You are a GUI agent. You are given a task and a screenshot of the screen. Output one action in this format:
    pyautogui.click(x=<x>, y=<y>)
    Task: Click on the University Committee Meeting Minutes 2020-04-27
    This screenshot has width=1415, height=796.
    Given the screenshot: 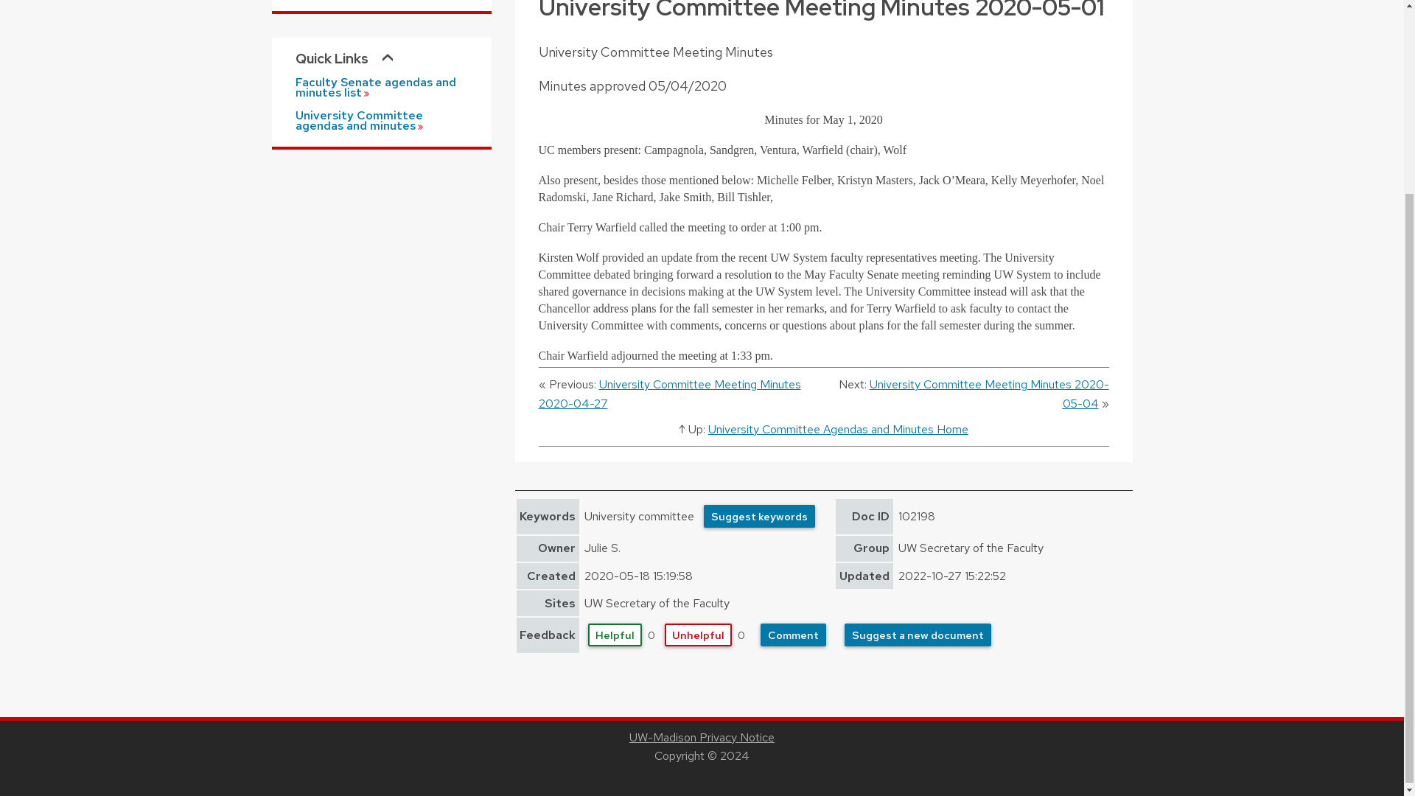 What is the action you would take?
    pyautogui.click(x=669, y=394)
    